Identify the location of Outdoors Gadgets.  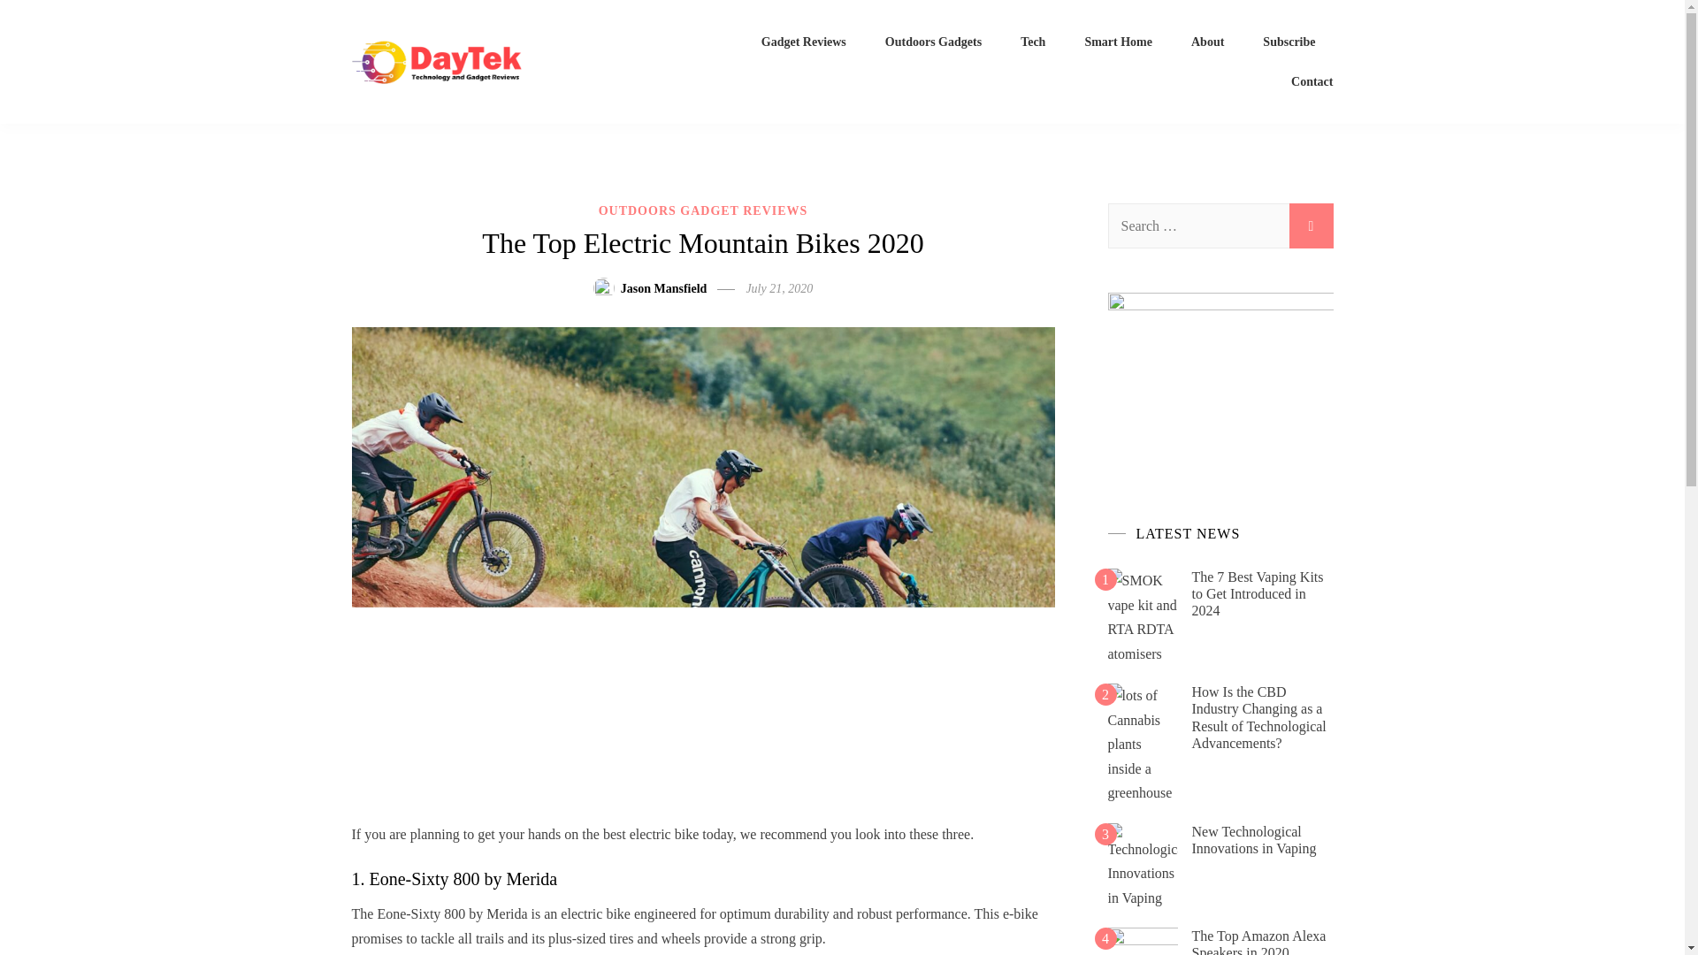
(932, 42).